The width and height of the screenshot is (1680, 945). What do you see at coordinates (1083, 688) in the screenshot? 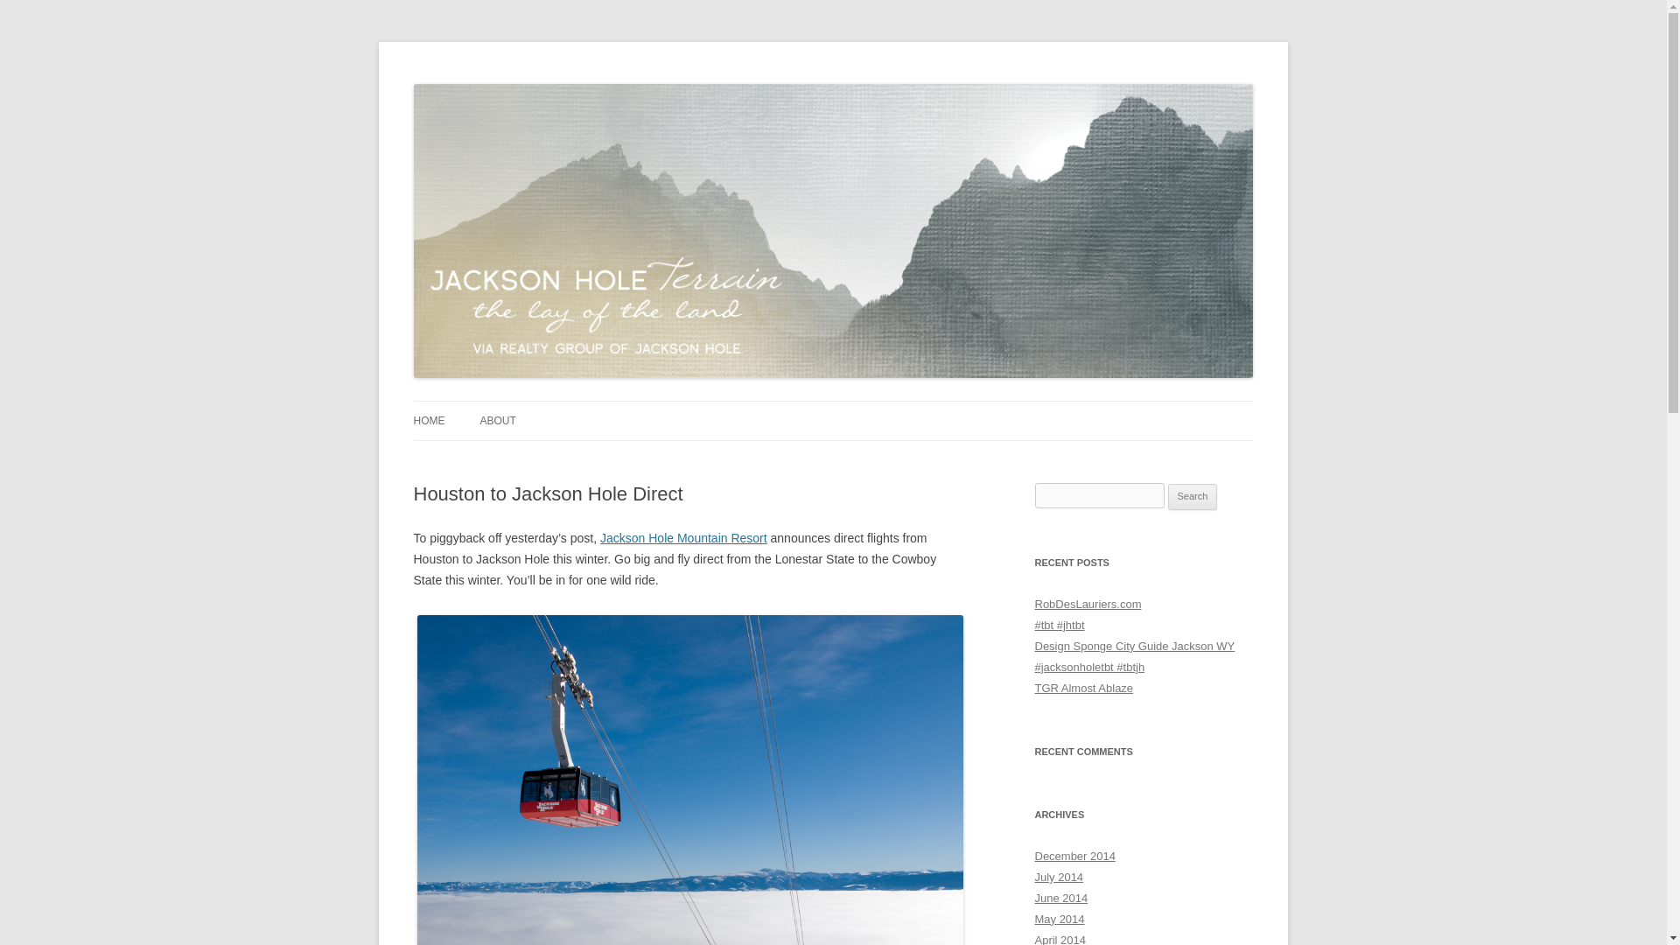
I see `TGR Almost Ablaze` at bounding box center [1083, 688].